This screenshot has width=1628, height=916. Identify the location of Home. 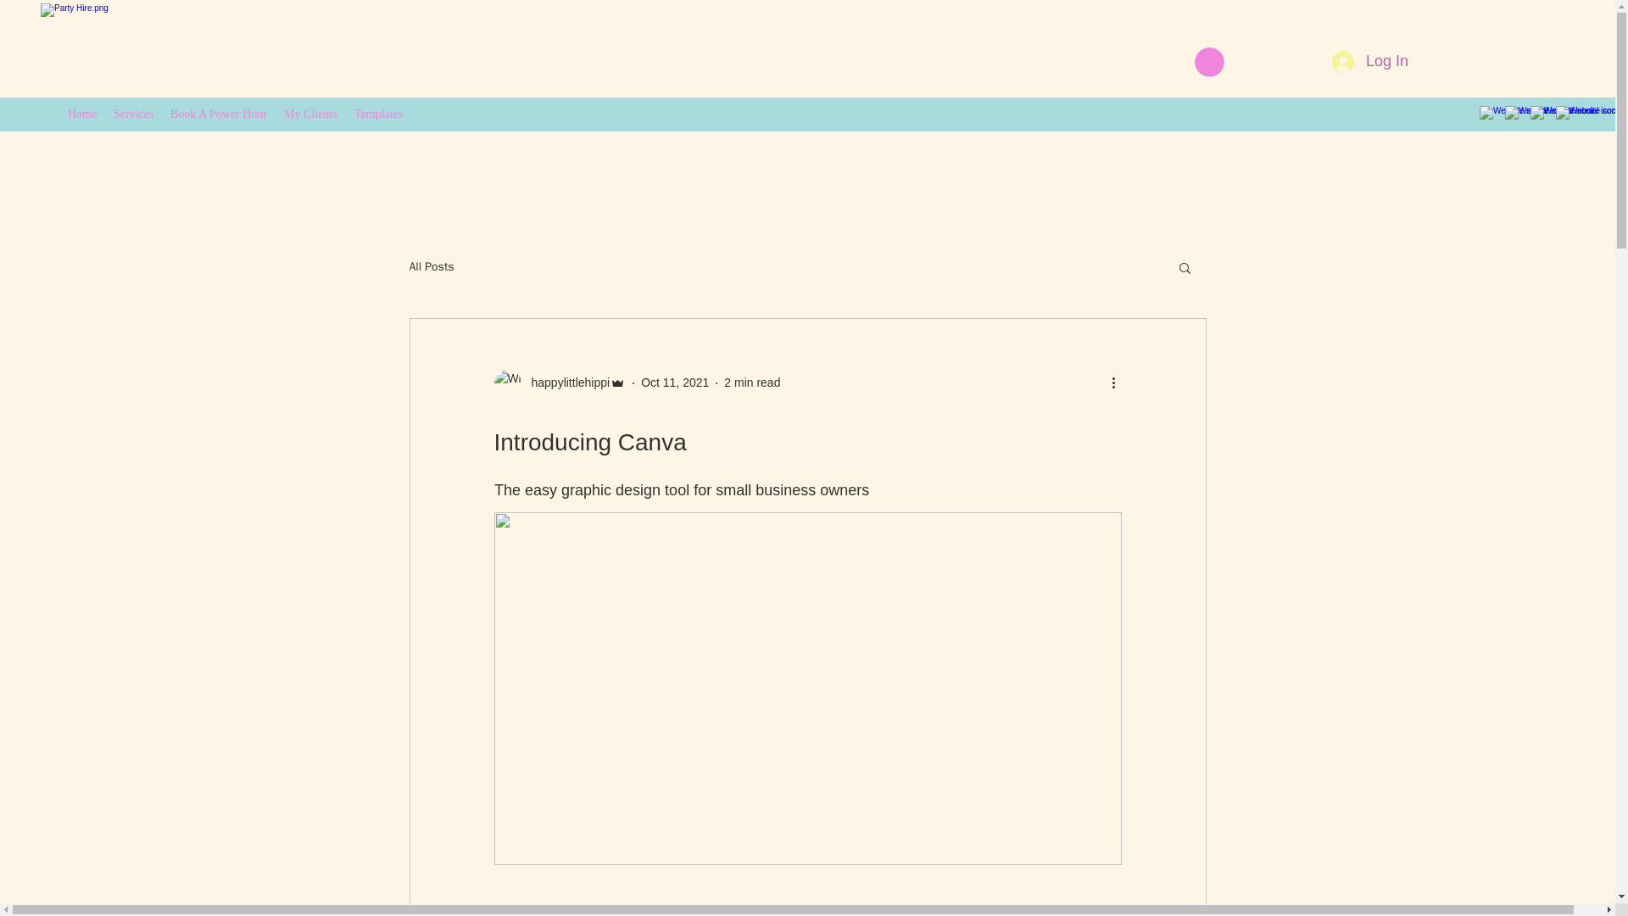
(81, 114).